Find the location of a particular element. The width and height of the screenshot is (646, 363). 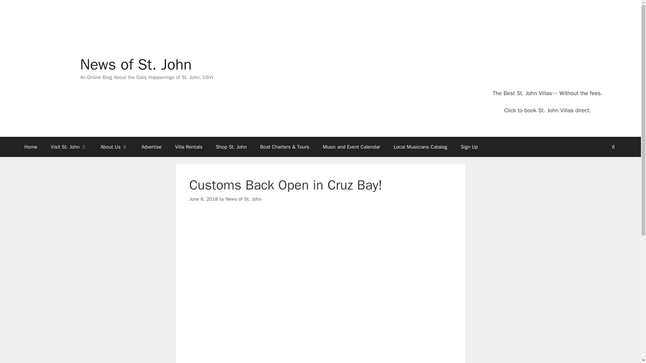

Advertise is located at coordinates (151, 147).